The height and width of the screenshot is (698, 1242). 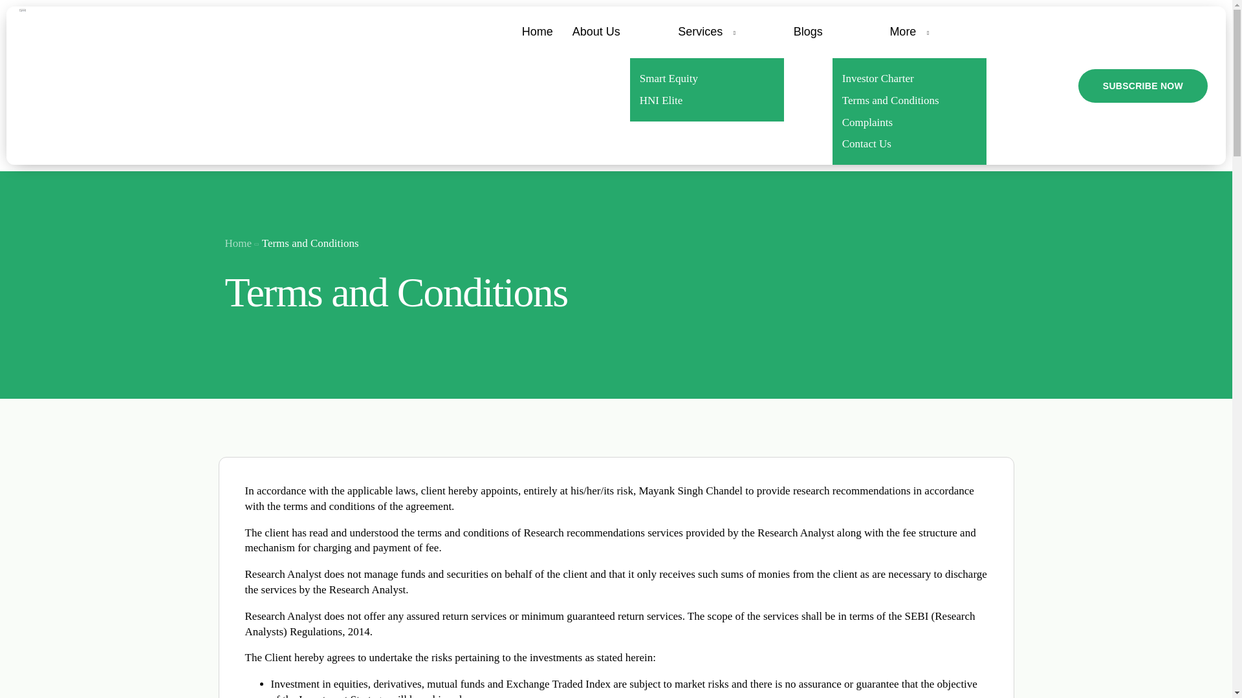 I want to click on About Us, so click(x=596, y=32).